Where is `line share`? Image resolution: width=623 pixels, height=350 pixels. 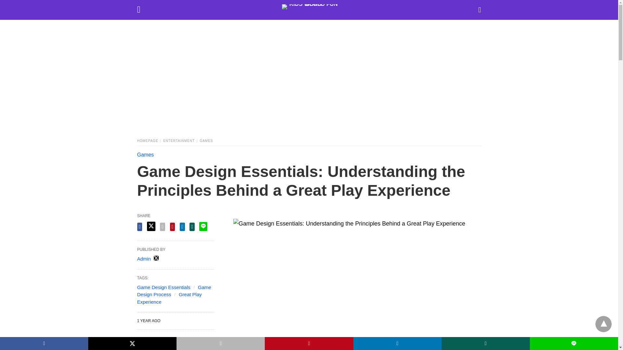
line share is located at coordinates (203, 226).